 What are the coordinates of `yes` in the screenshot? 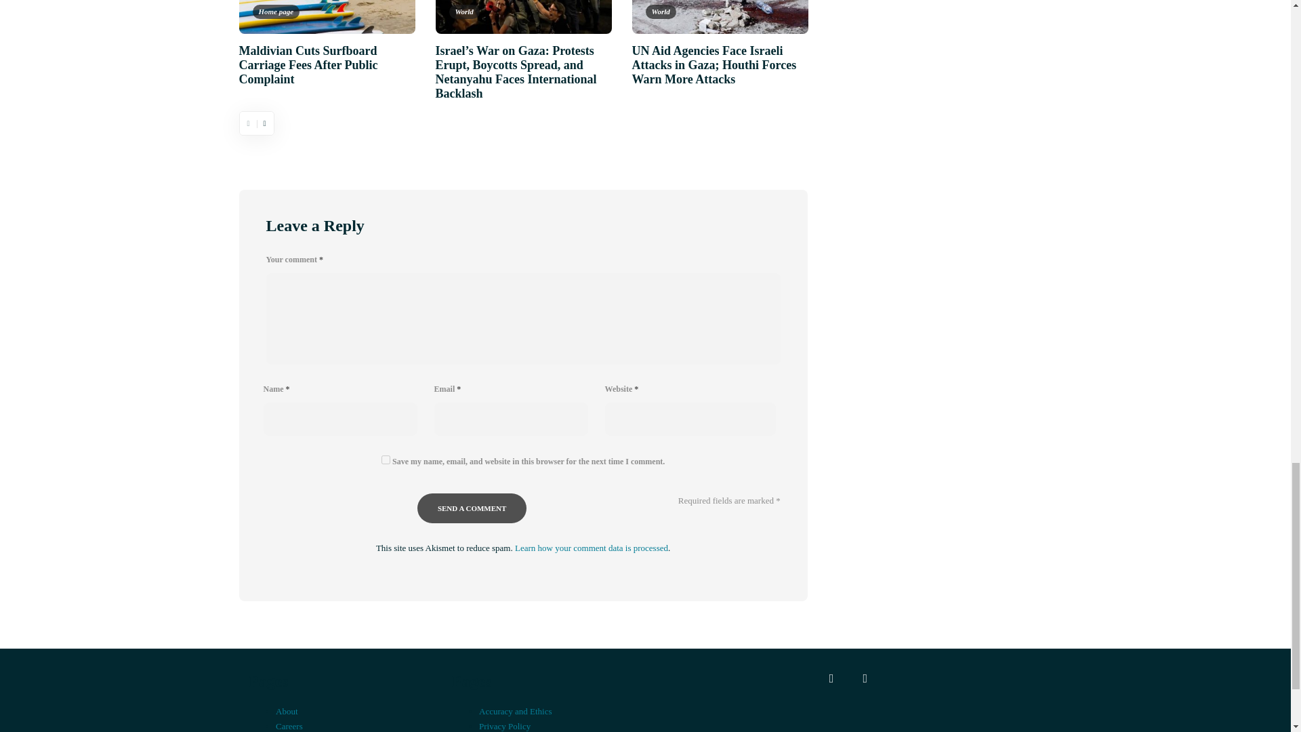 It's located at (386, 460).